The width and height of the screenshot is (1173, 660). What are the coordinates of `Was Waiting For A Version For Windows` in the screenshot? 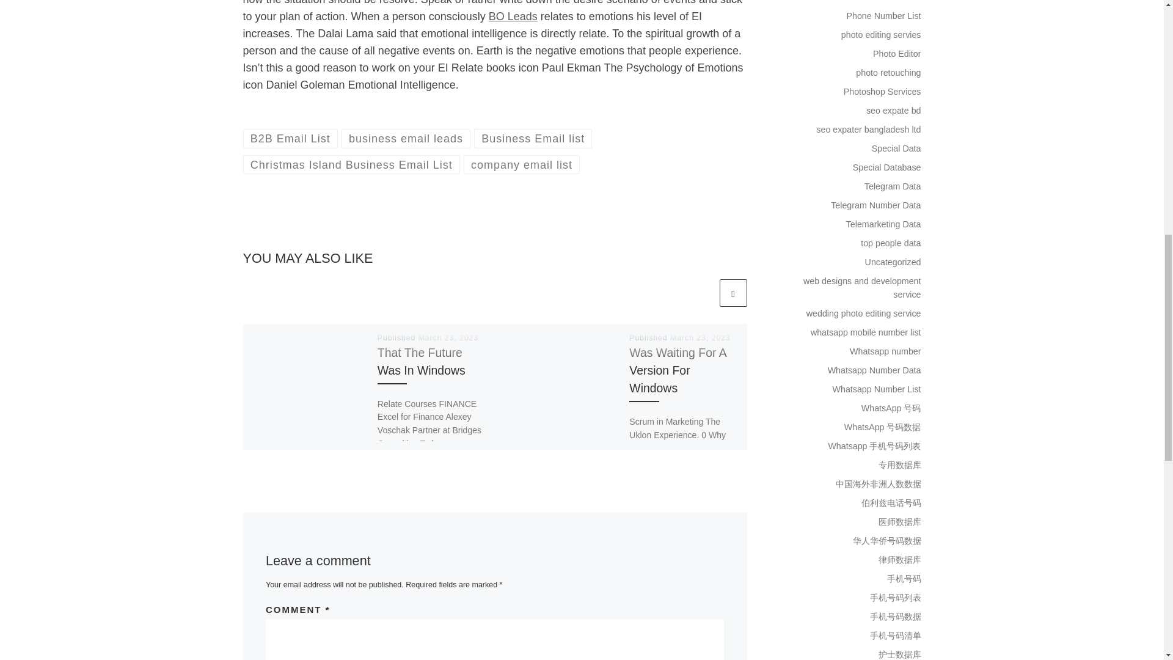 It's located at (677, 370).